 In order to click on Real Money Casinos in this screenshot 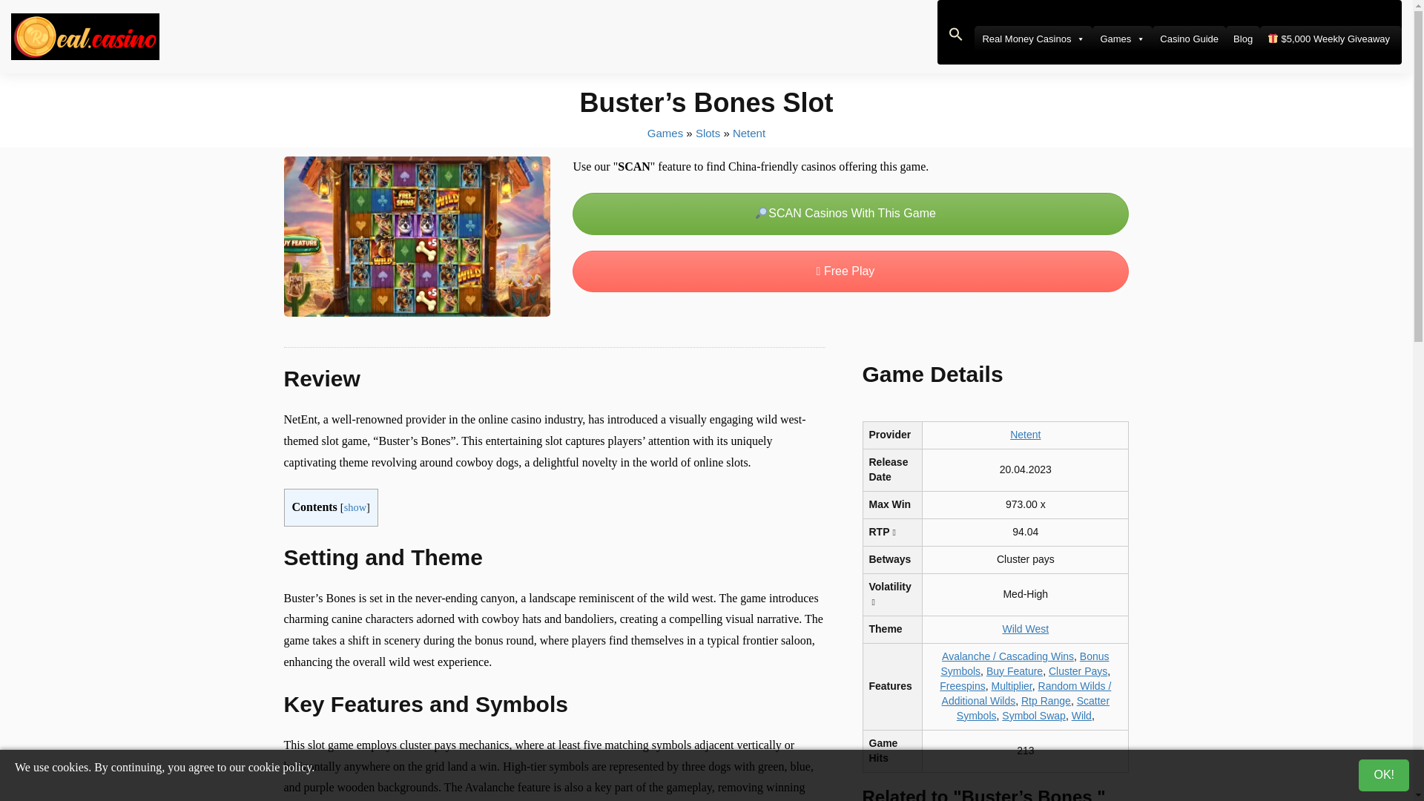, I will do `click(1032, 39)`.